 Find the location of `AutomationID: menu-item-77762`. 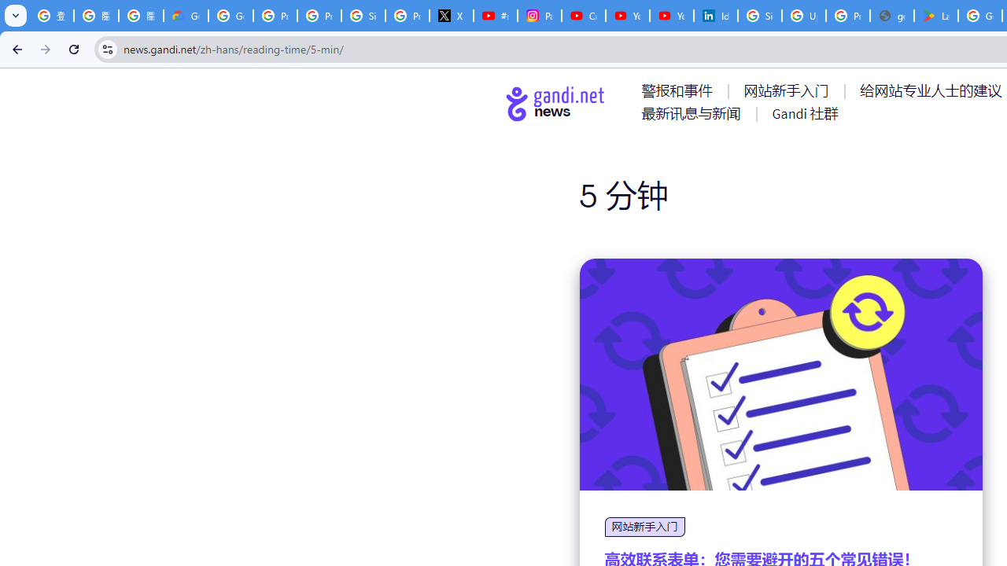

AutomationID: menu-item-77762 is located at coordinates (789, 90).